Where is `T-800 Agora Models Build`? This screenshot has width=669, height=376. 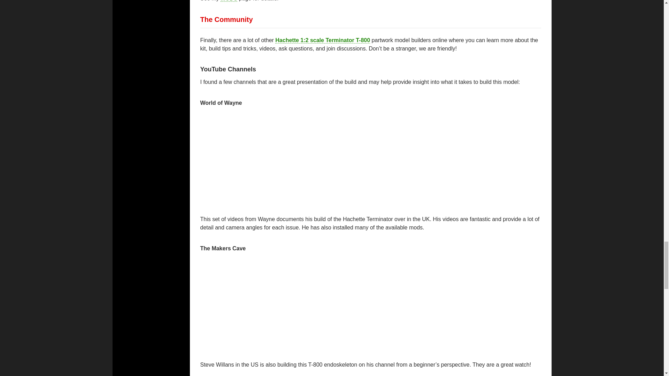
T-800 Agora Models Build is located at coordinates (283, 303).